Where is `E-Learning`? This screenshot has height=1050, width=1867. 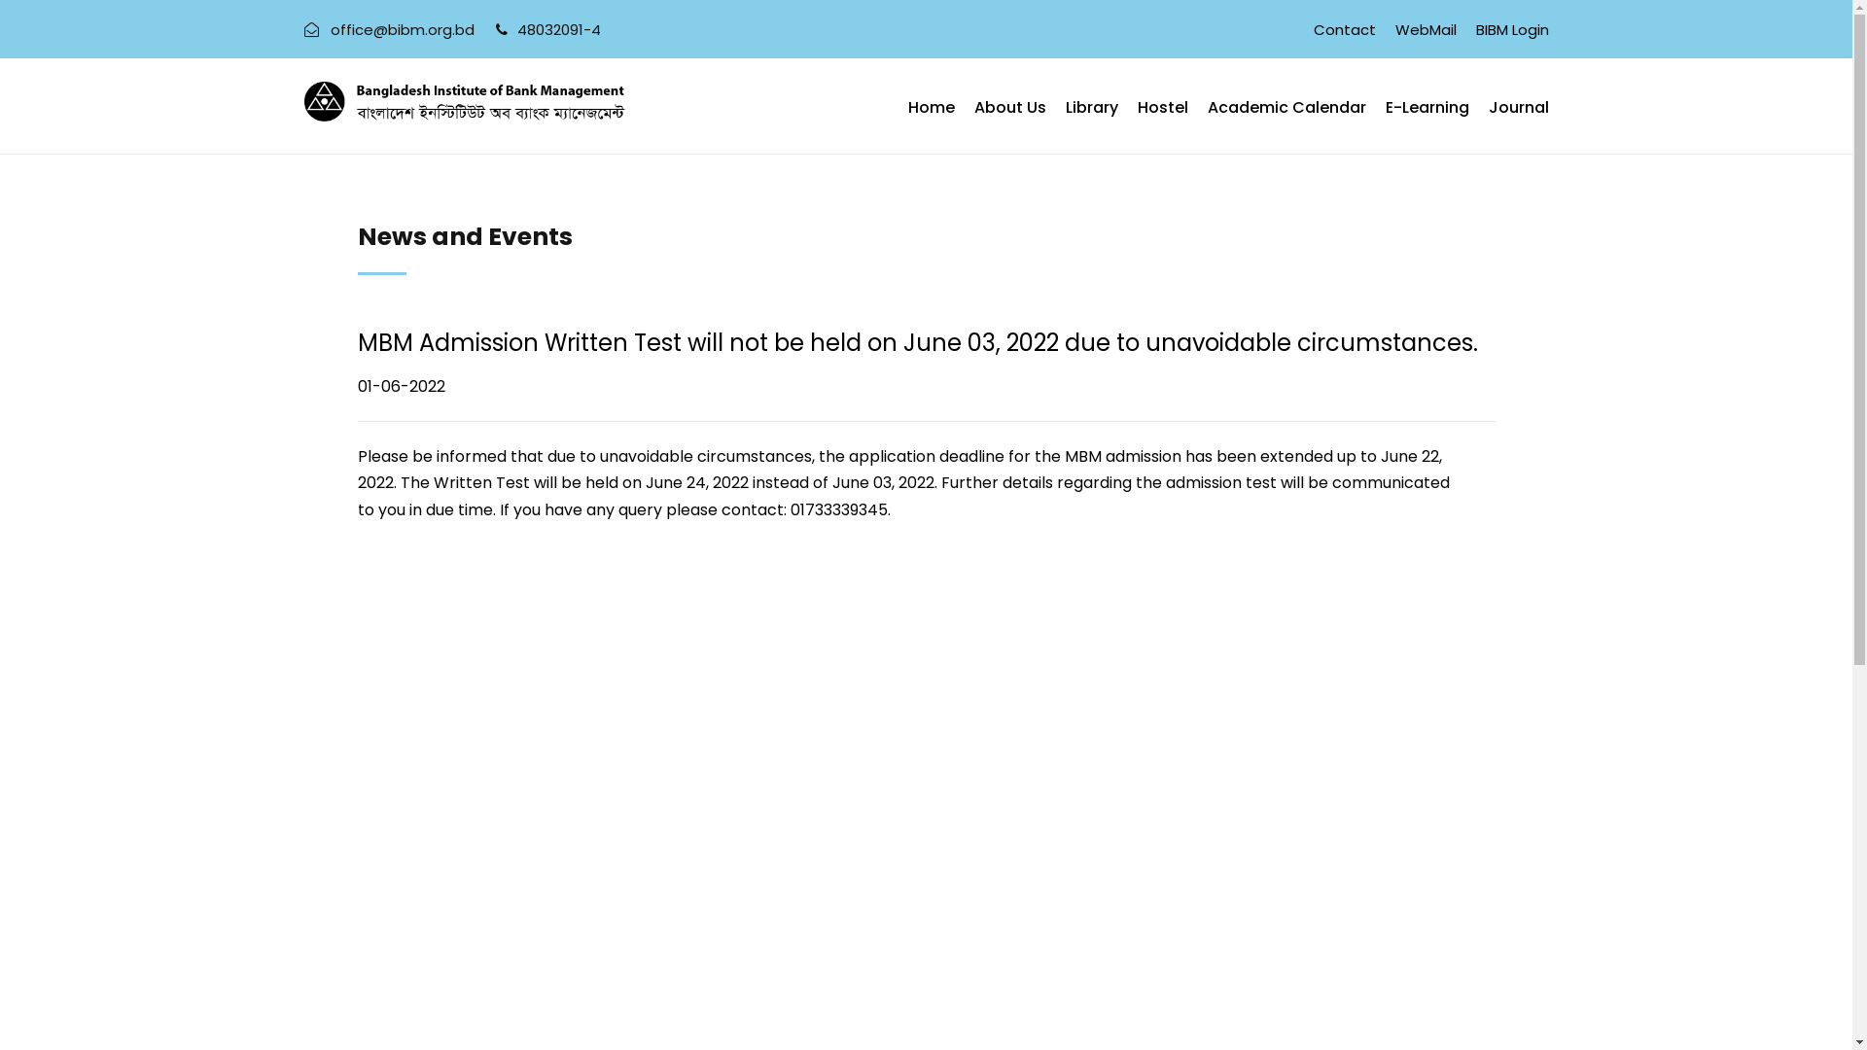
E-Learning is located at coordinates (1427, 124).